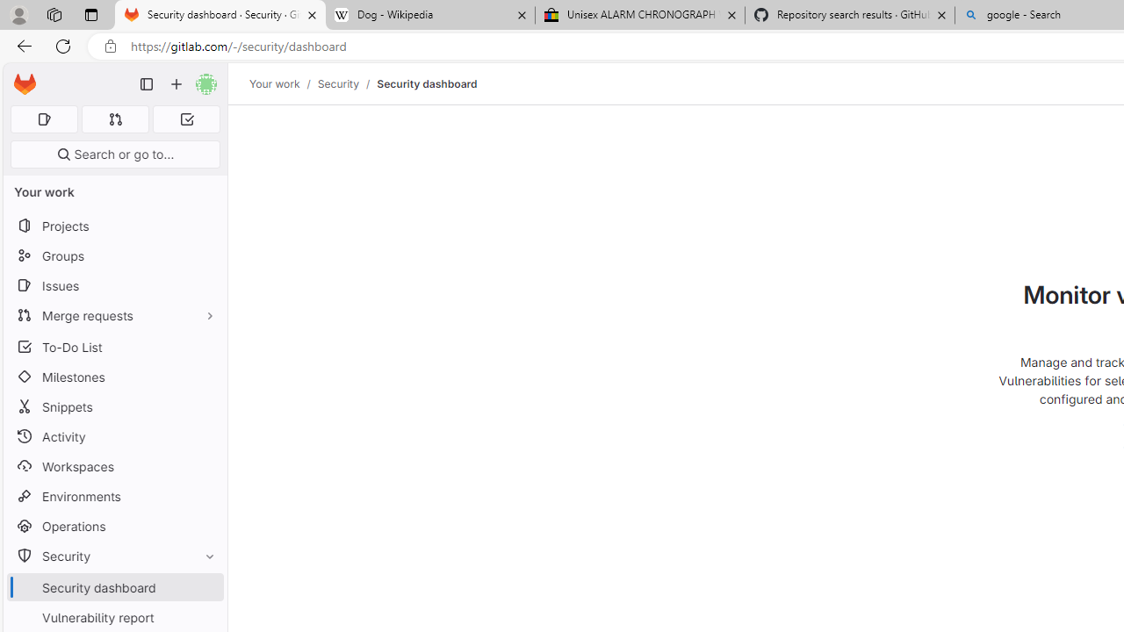 Image resolution: width=1124 pixels, height=632 pixels. What do you see at coordinates (114, 407) in the screenshot?
I see `Snippets` at bounding box center [114, 407].